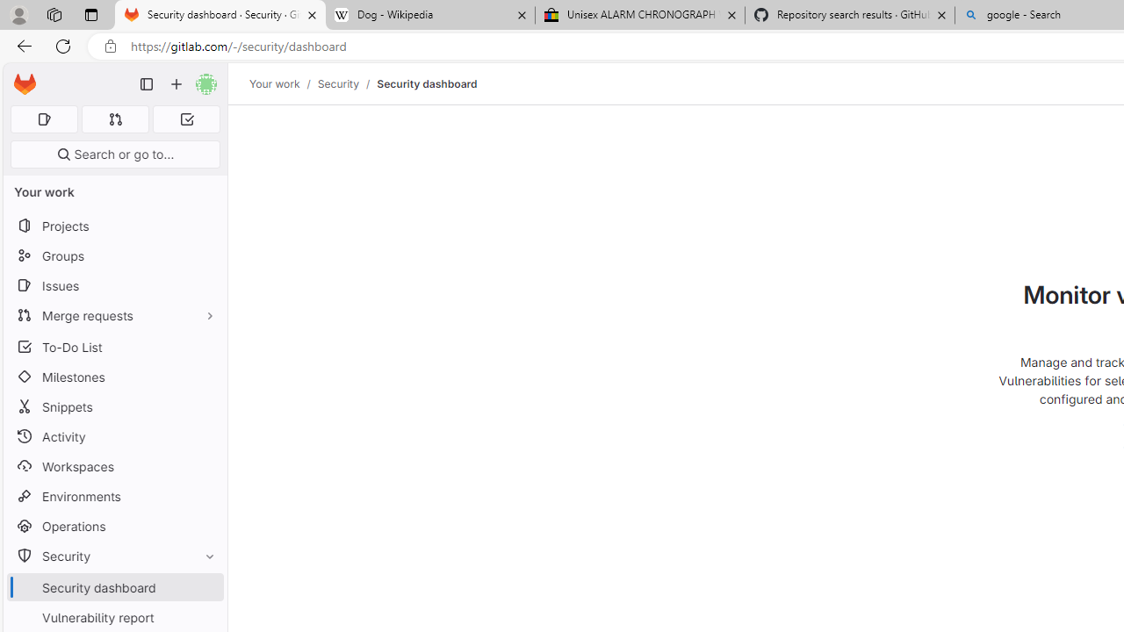 Image resolution: width=1124 pixels, height=632 pixels. What do you see at coordinates (114, 407) in the screenshot?
I see `Snippets` at bounding box center [114, 407].